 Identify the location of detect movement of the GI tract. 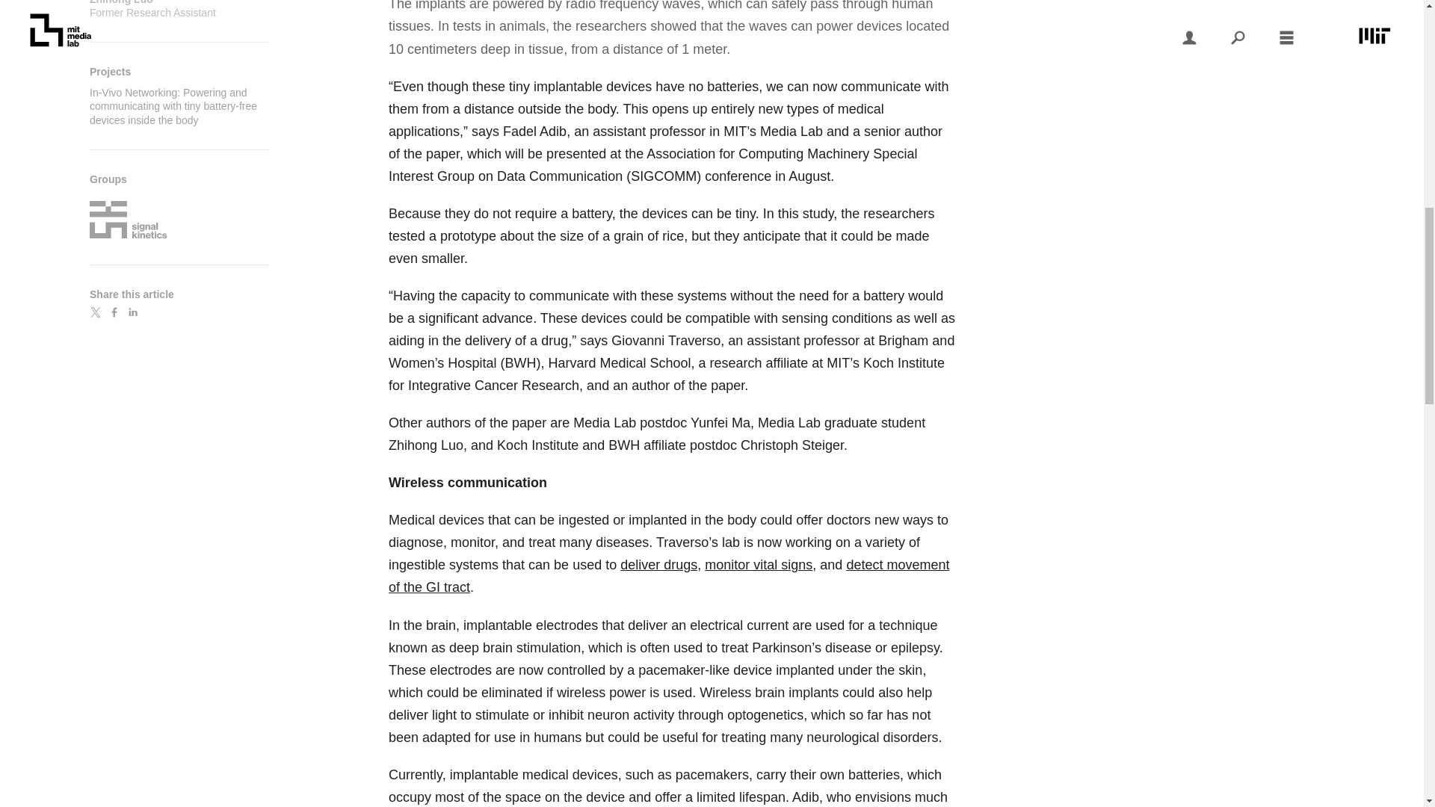
(668, 575).